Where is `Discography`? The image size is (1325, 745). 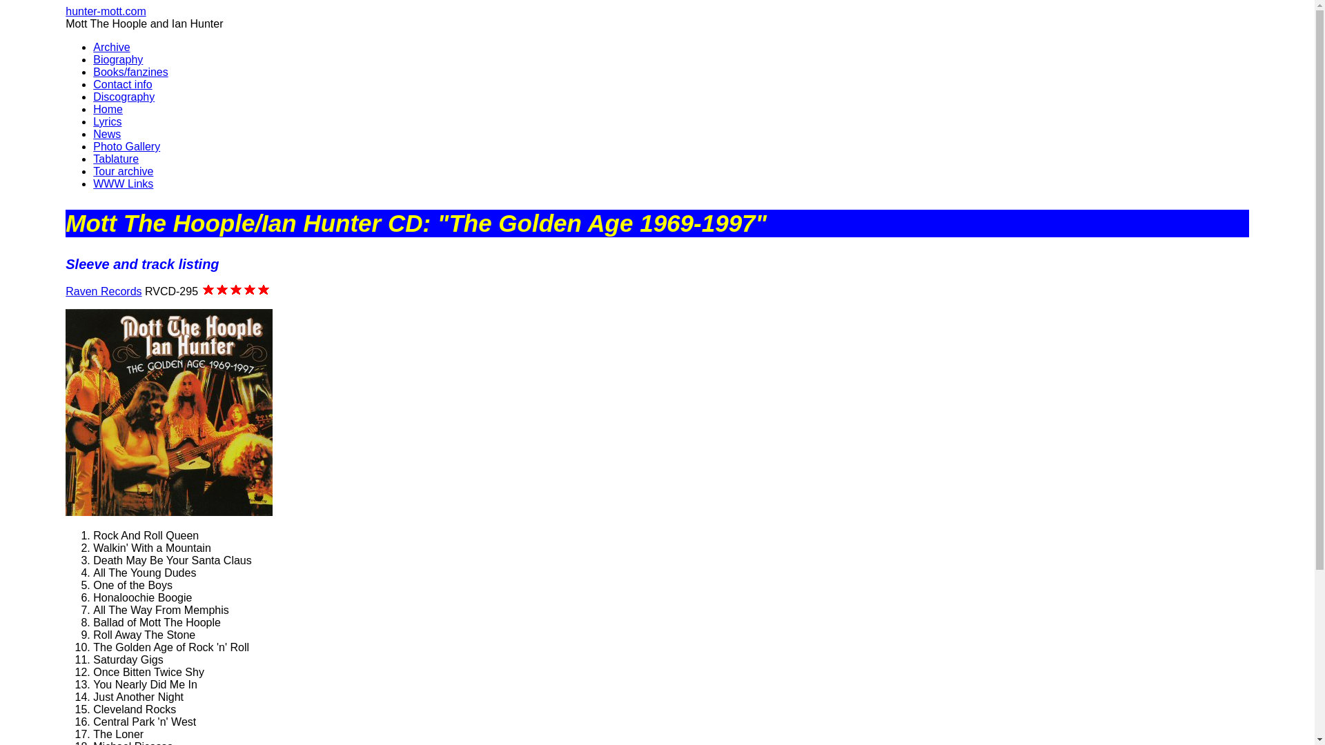
Discography is located at coordinates (124, 97).